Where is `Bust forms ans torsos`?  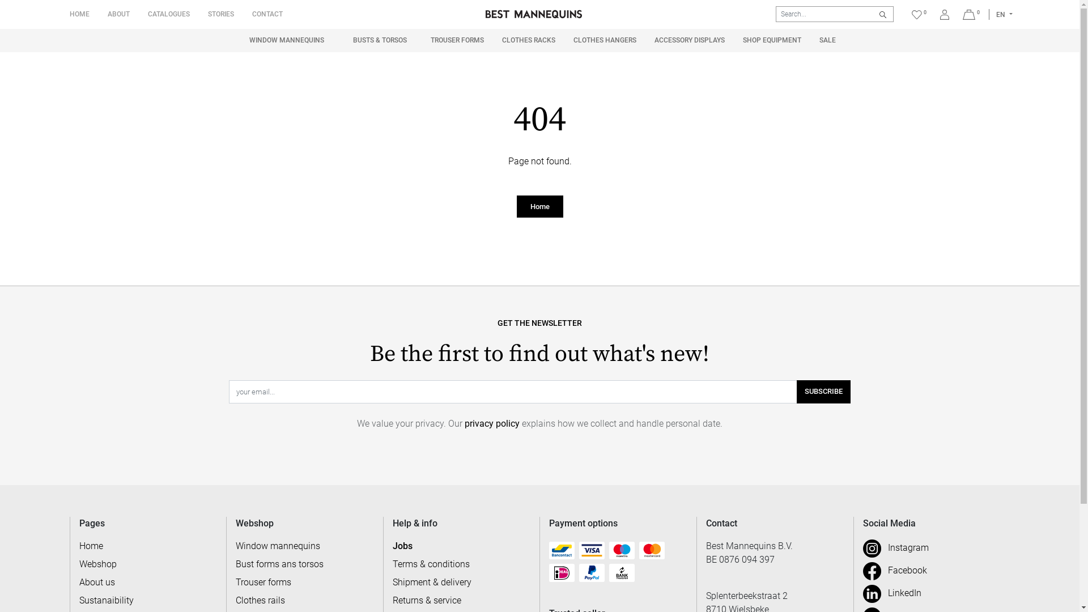
Bust forms ans torsos is located at coordinates (280, 564).